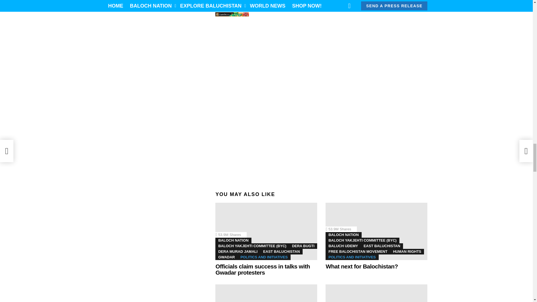 Image resolution: width=537 pixels, height=302 pixels. What do you see at coordinates (376, 231) in the screenshot?
I see `Officials claim success in talks with Gwadar protesters` at bounding box center [376, 231].